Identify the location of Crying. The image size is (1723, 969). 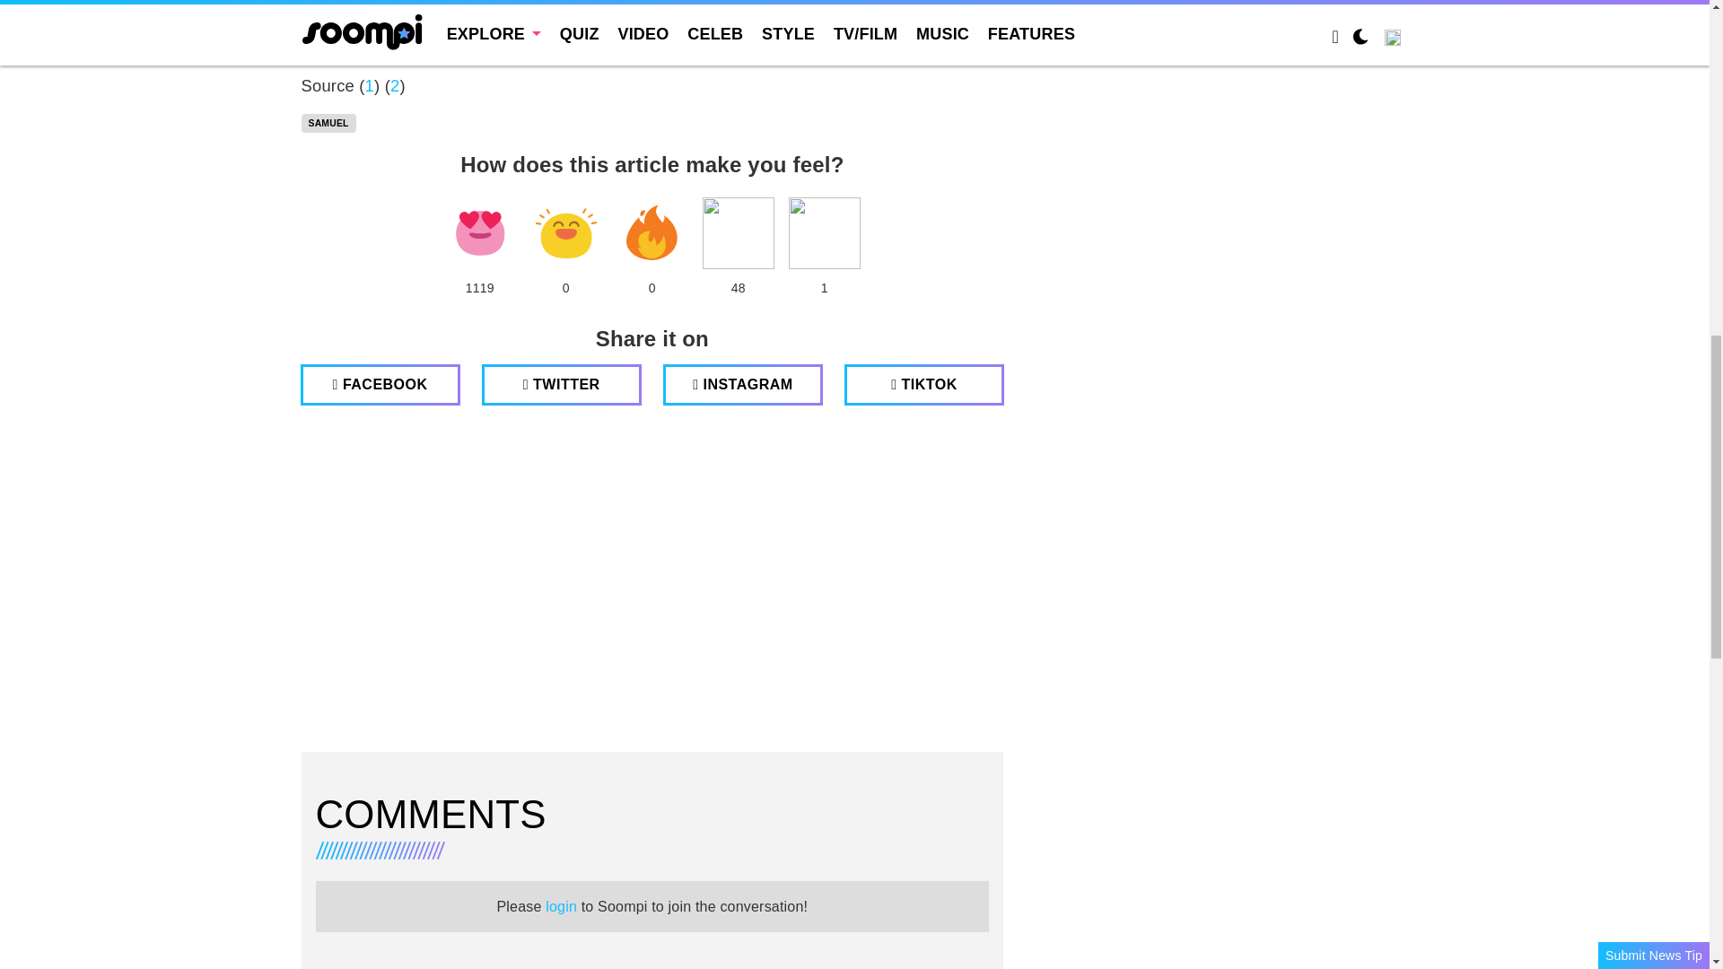
(738, 233).